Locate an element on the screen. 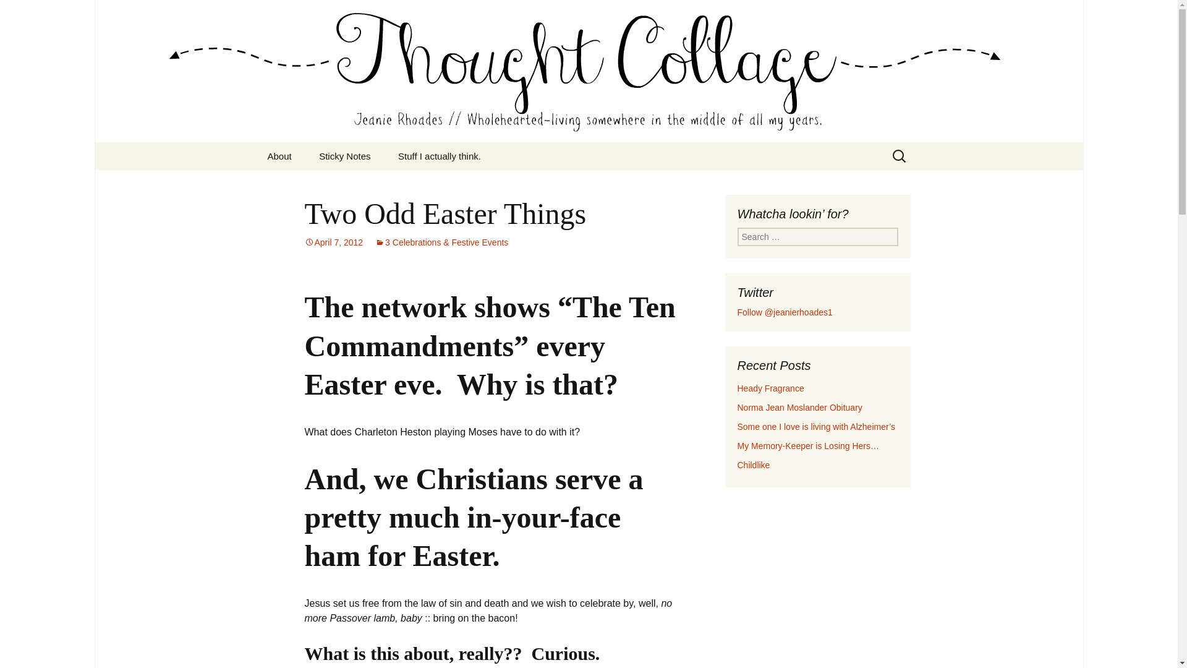 Image resolution: width=1187 pixels, height=668 pixels. April 7, 2012 is located at coordinates (333, 242).